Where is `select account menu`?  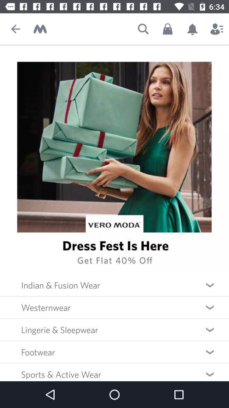
select account menu is located at coordinates (217, 29).